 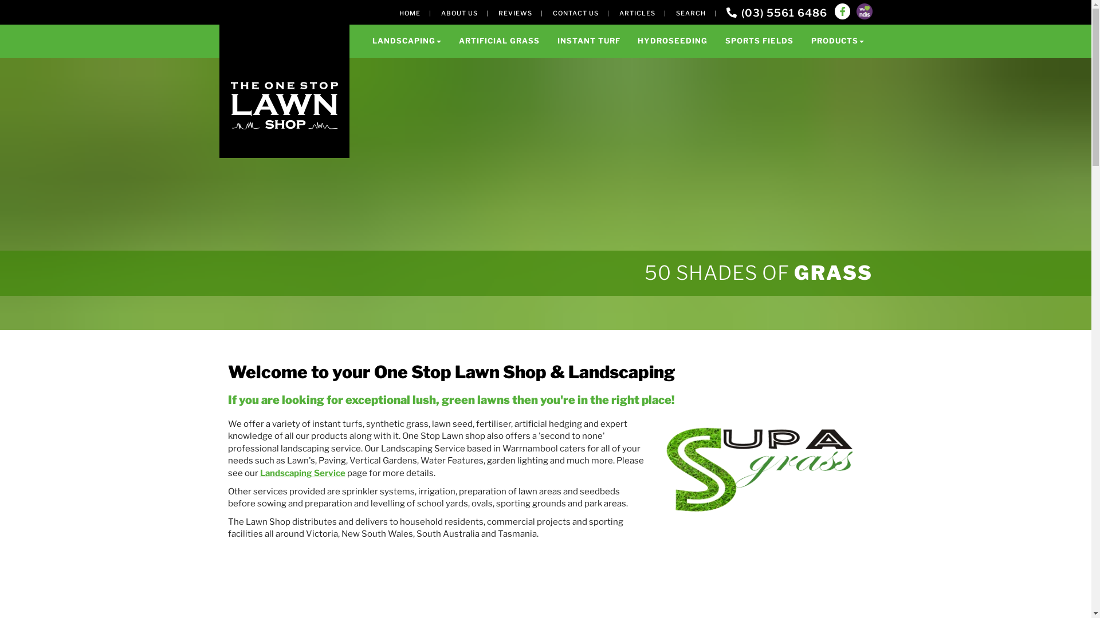 I want to click on (03) 5561 6486, so click(x=777, y=13).